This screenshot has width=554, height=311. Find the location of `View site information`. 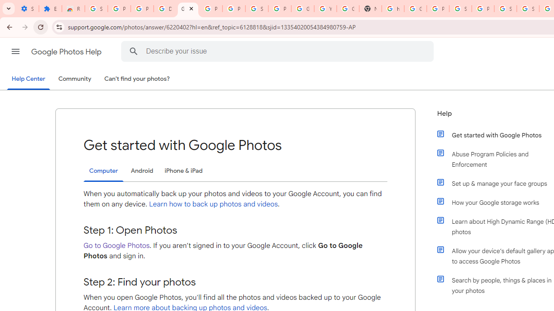

View site information is located at coordinates (59, 27).